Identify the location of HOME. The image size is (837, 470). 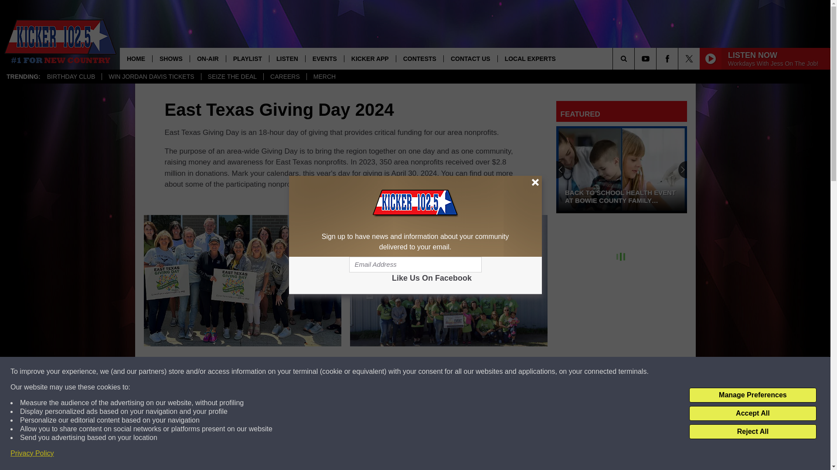
(136, 58).